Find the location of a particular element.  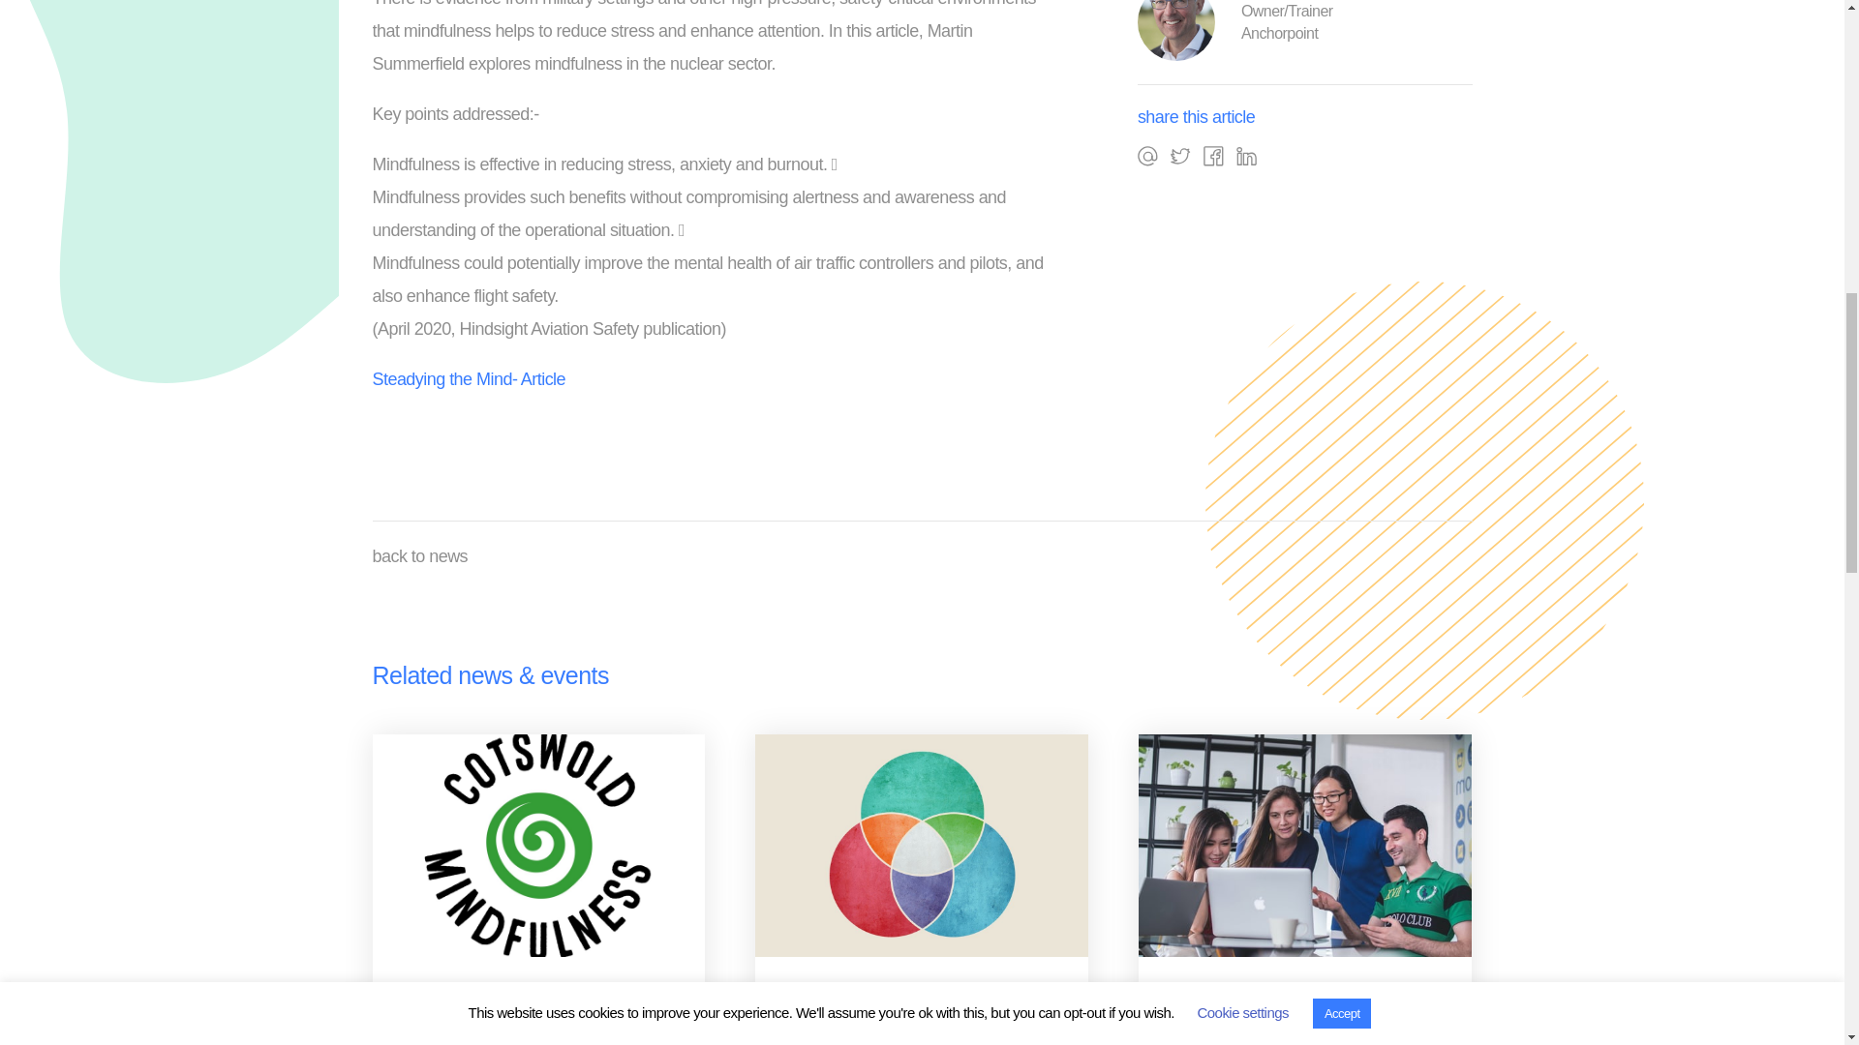

Steadying the Mind- Article is located at coordinates (469, 379).